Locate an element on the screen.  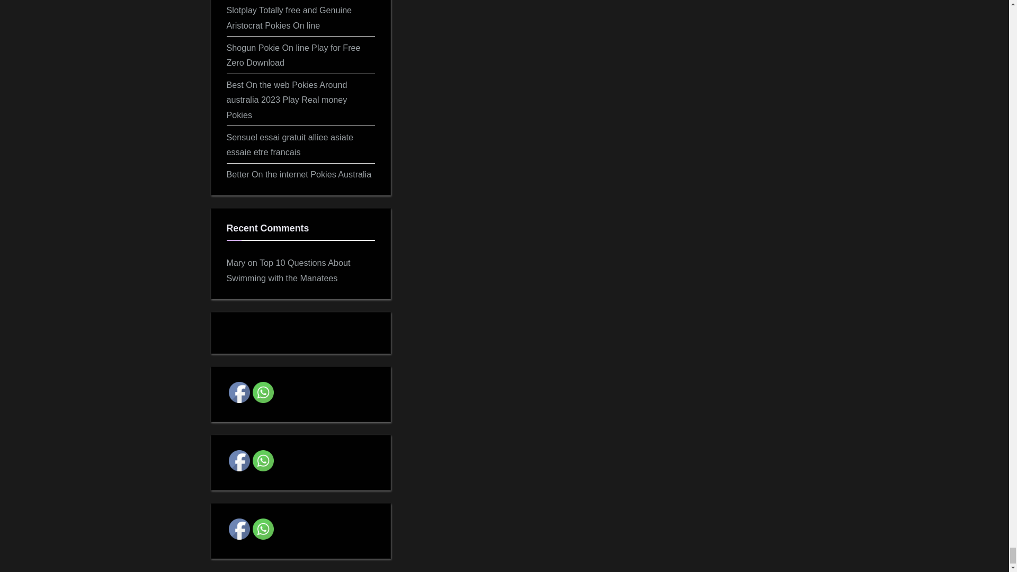
WhatsApp is located at coordinates (263, 392).